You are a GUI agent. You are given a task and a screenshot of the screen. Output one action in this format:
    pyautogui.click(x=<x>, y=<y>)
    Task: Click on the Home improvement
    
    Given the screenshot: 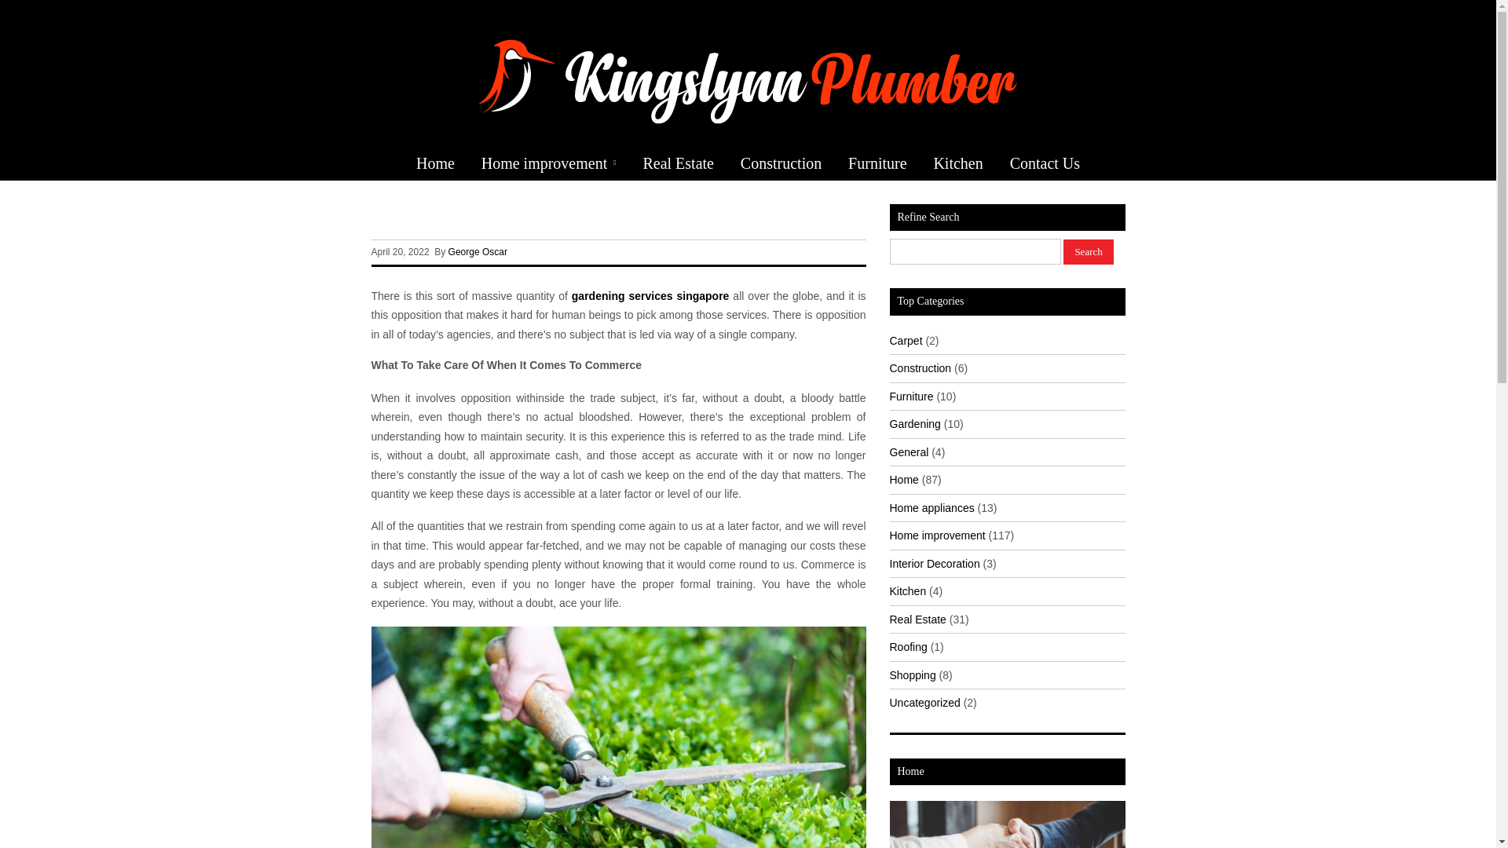 What is the action you would take?
    pyautogui.click(x=548, y=163)
    